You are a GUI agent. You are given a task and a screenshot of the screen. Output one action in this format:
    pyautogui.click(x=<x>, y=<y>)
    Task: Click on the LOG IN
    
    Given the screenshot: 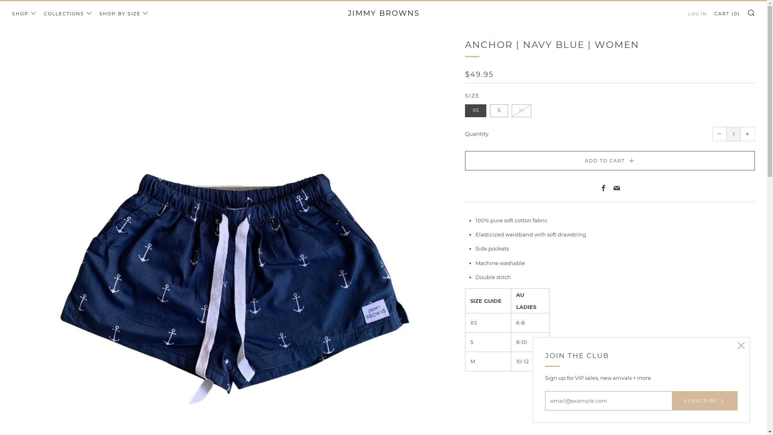 What is the action you would take?
    pyautogui.click(x=698, y=14)
    